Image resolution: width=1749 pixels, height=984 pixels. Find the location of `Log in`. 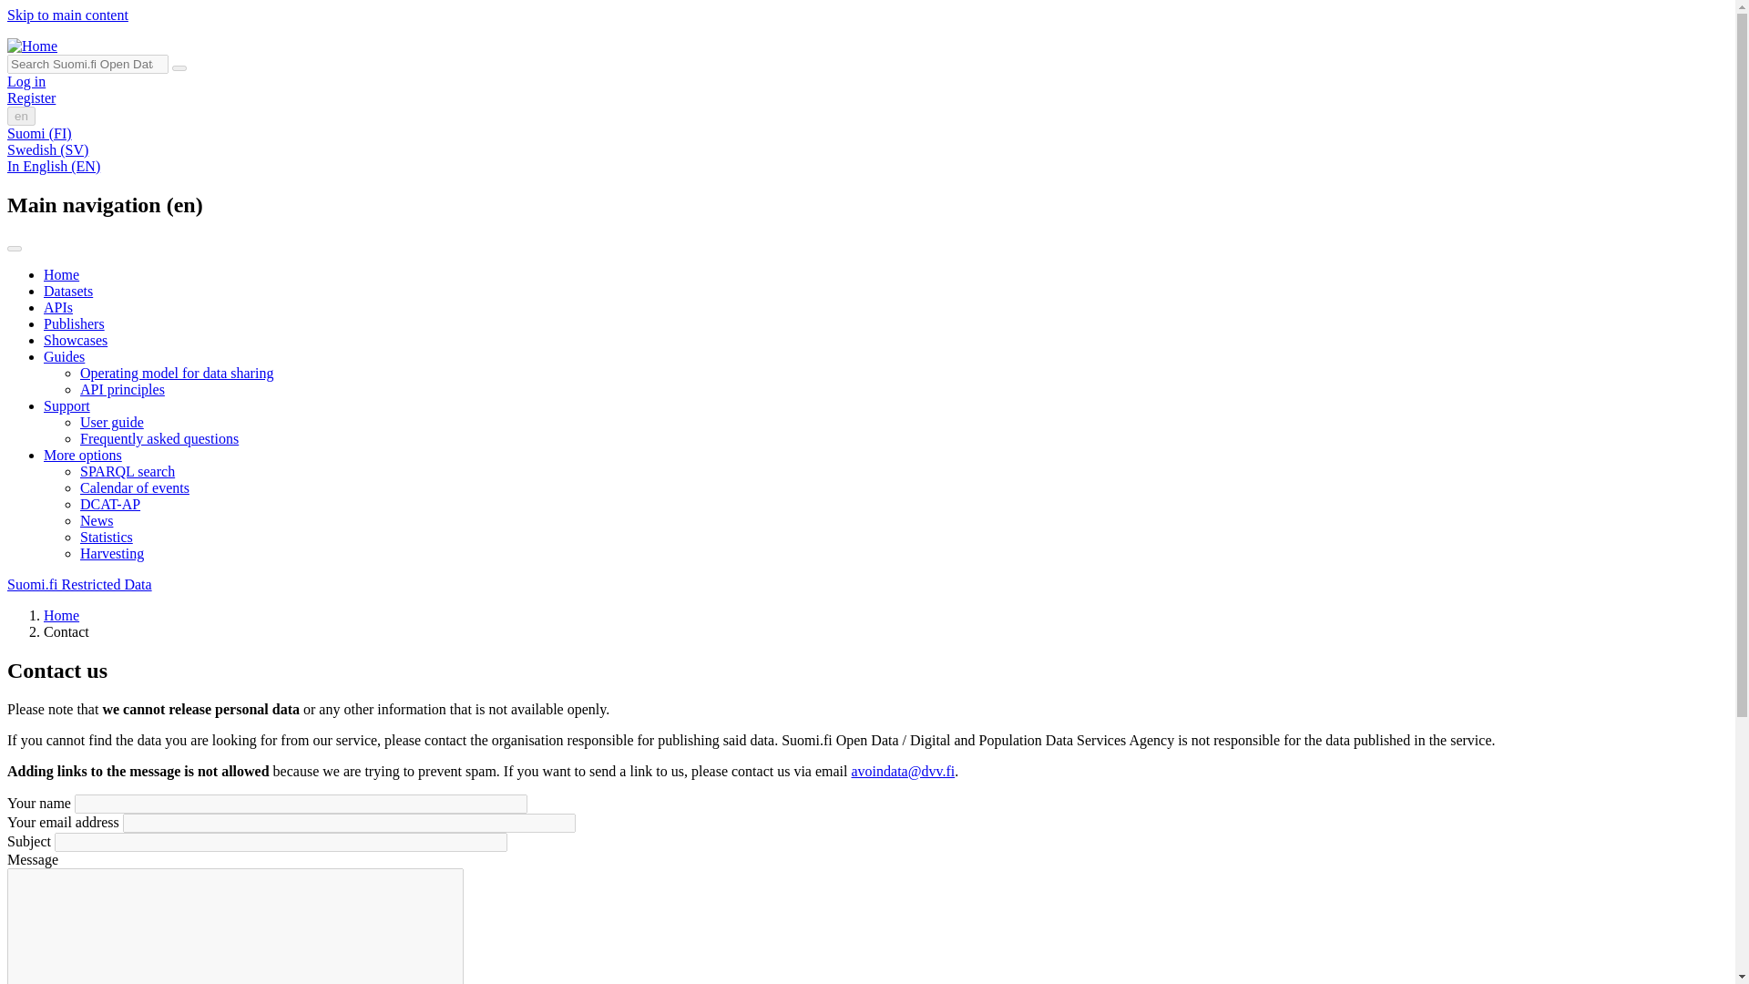

Log in is located at coordinates (26, 82).